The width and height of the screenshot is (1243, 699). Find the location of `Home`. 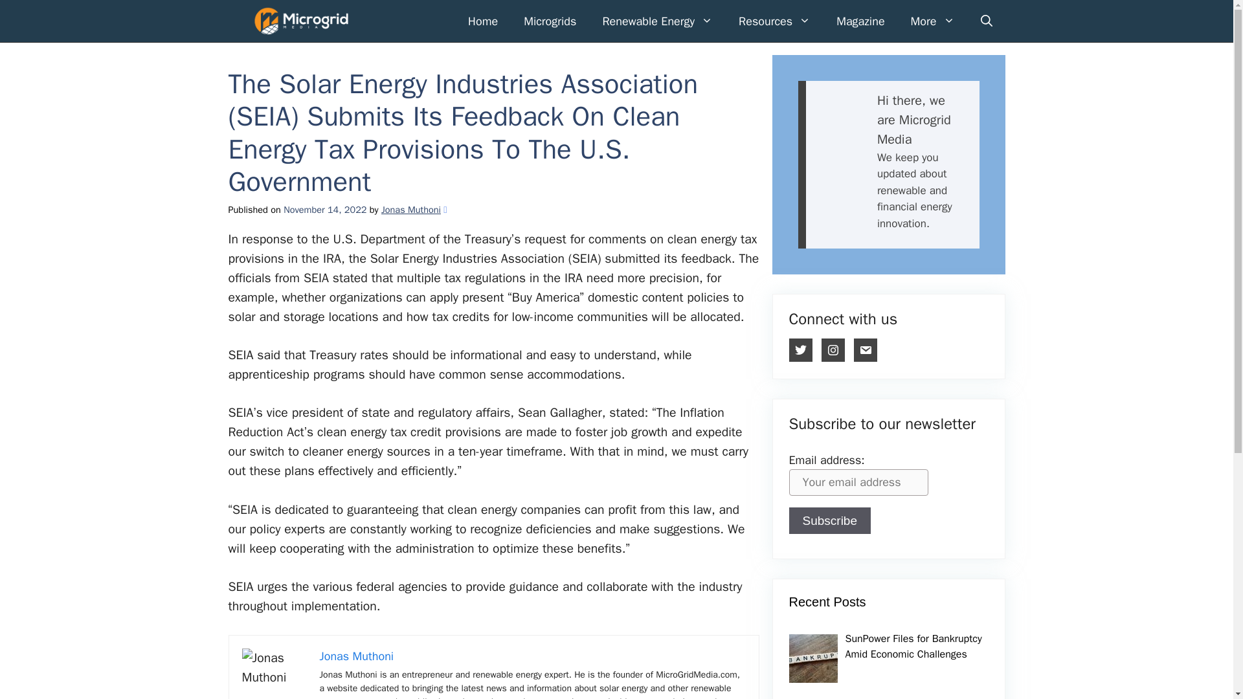

Home is located at coordinates (483, 21).